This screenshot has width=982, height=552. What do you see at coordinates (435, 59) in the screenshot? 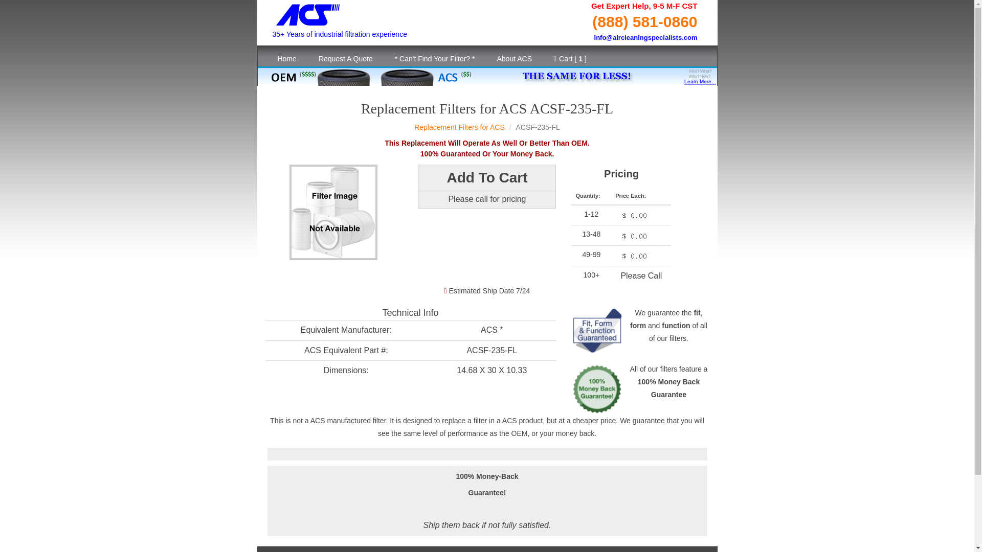
I see `Use this form to help us id your filter` at bounding box center [435, 59].